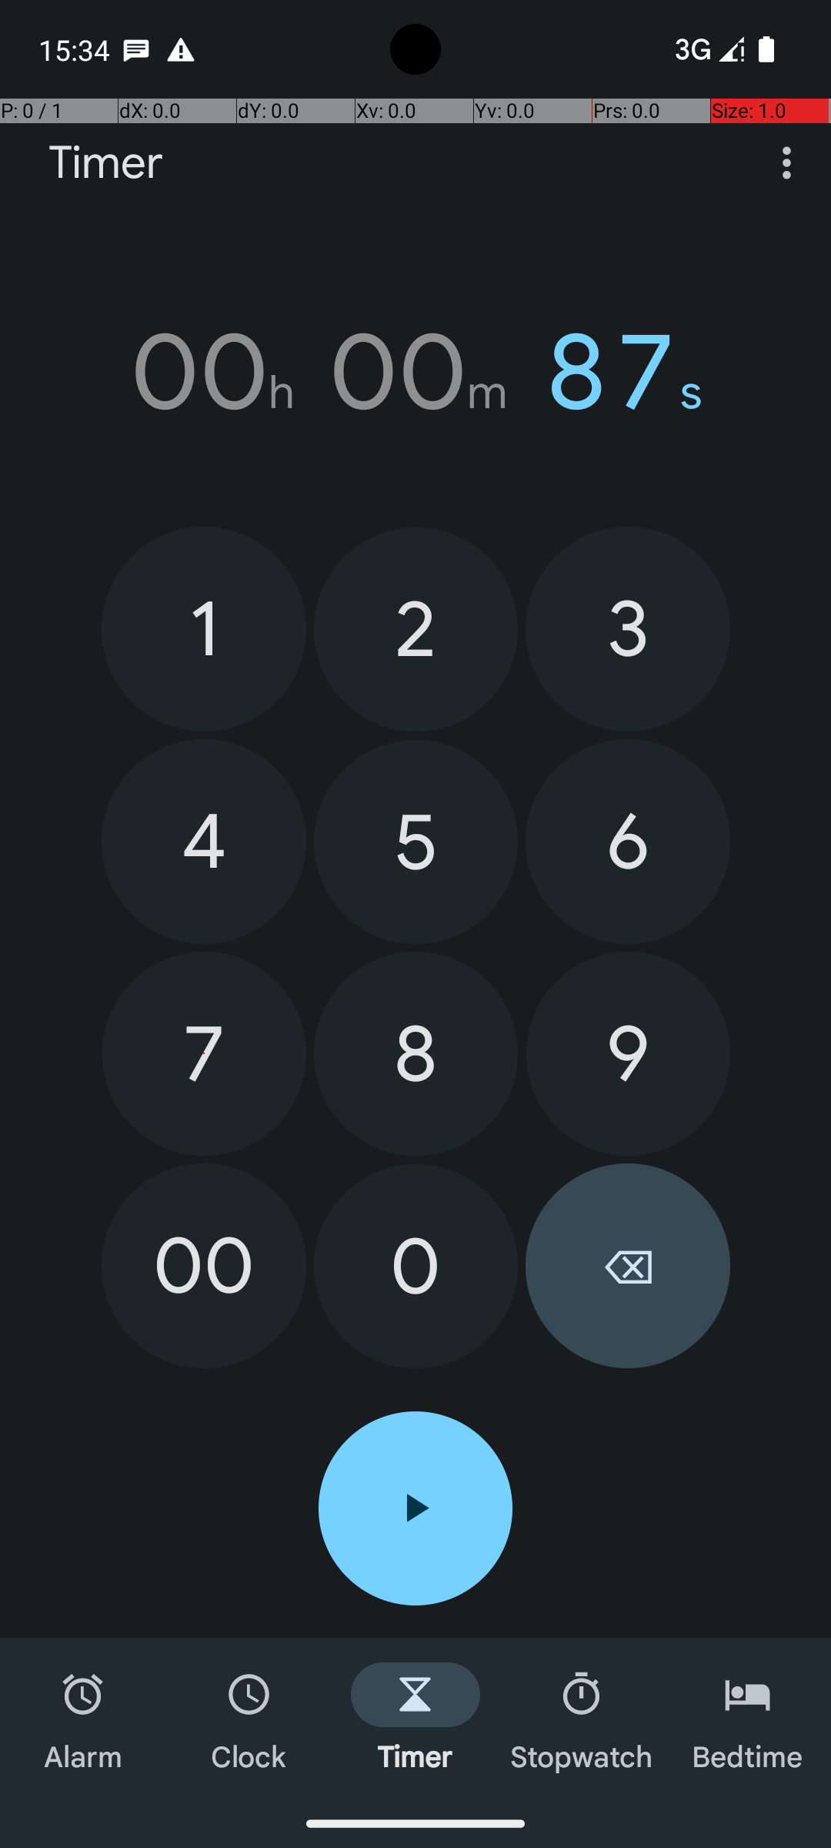 This screenshot has height=1848, width=831. I want to click on 00h 00m 87s, so click(415, 372).